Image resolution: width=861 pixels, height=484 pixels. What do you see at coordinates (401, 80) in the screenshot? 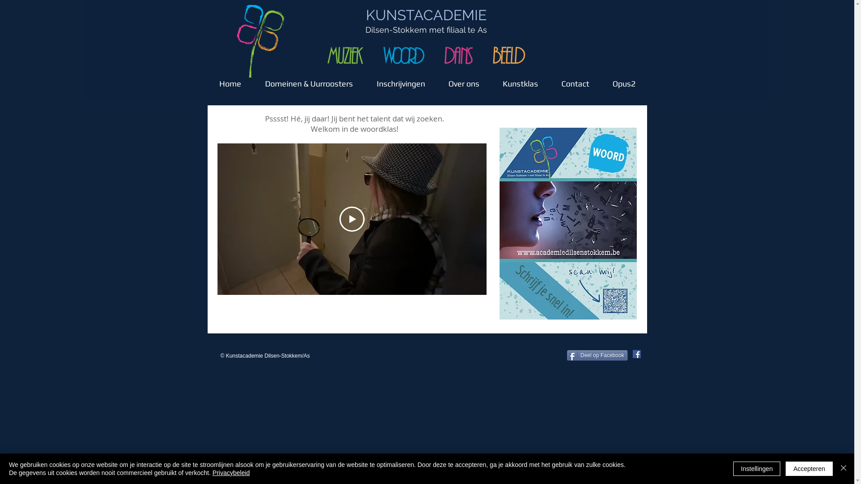
I see `Inschrijvingen` at bounding box center [401, 80].